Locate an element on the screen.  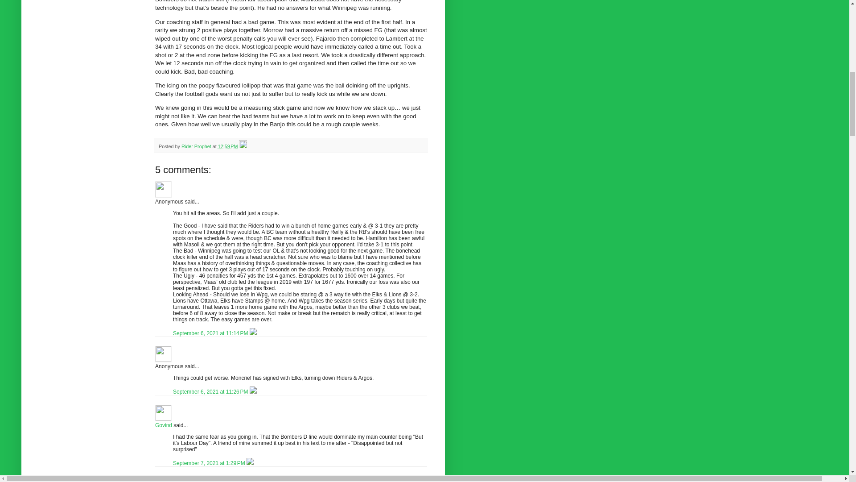
Delete Comment is located at coordinates (253, 333).